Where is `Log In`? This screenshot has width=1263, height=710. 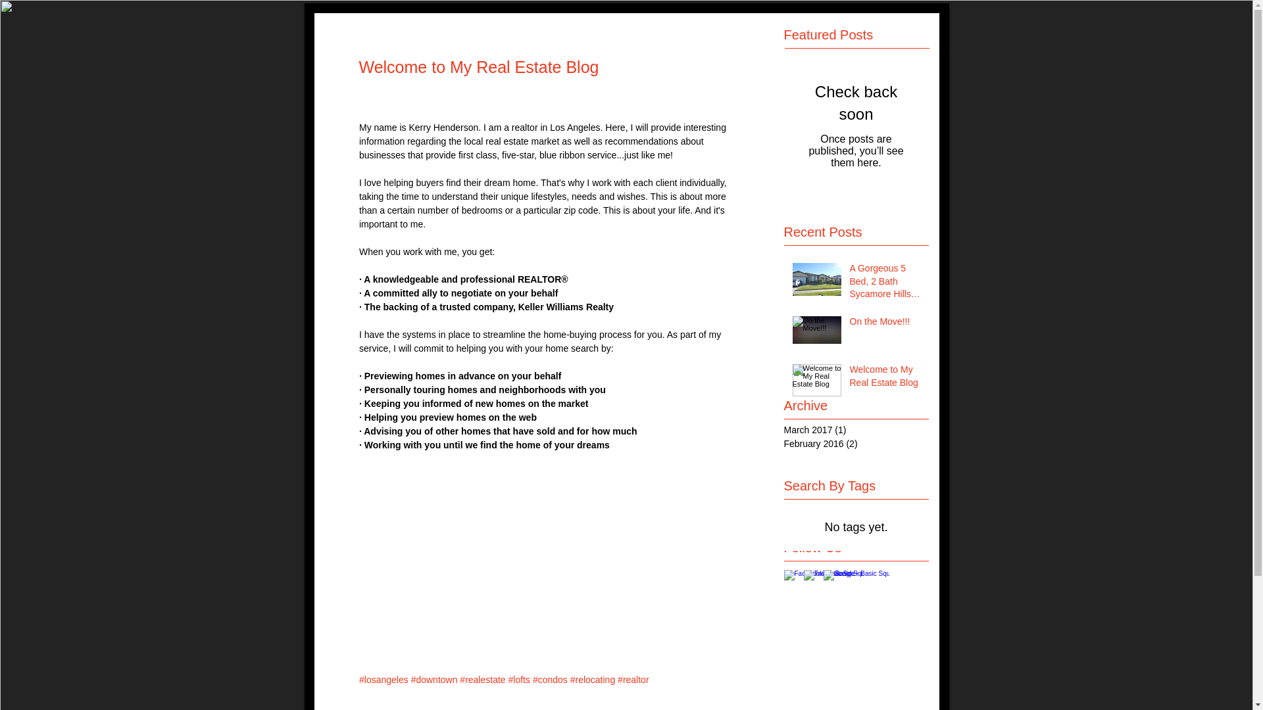
Log In is located at coordinates (907, 50).